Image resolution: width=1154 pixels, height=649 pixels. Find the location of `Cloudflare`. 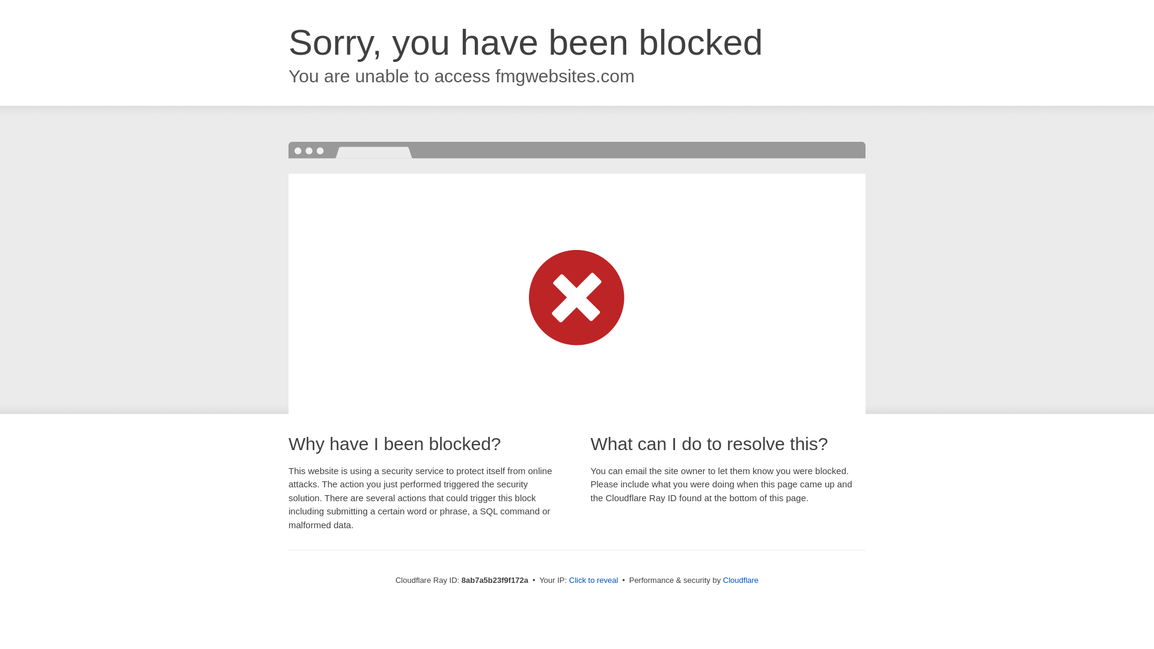

Cloudflare is located at coordinates (740, 580).